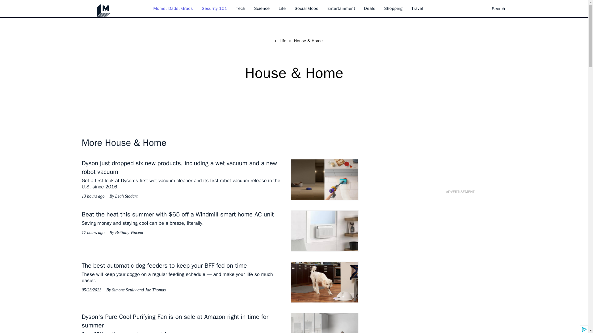 Image resolution: width=593 pixels, height=333 pixels. Describe the element at coordinates (369, 8) in the screenshot. I see `Deals` at that location.